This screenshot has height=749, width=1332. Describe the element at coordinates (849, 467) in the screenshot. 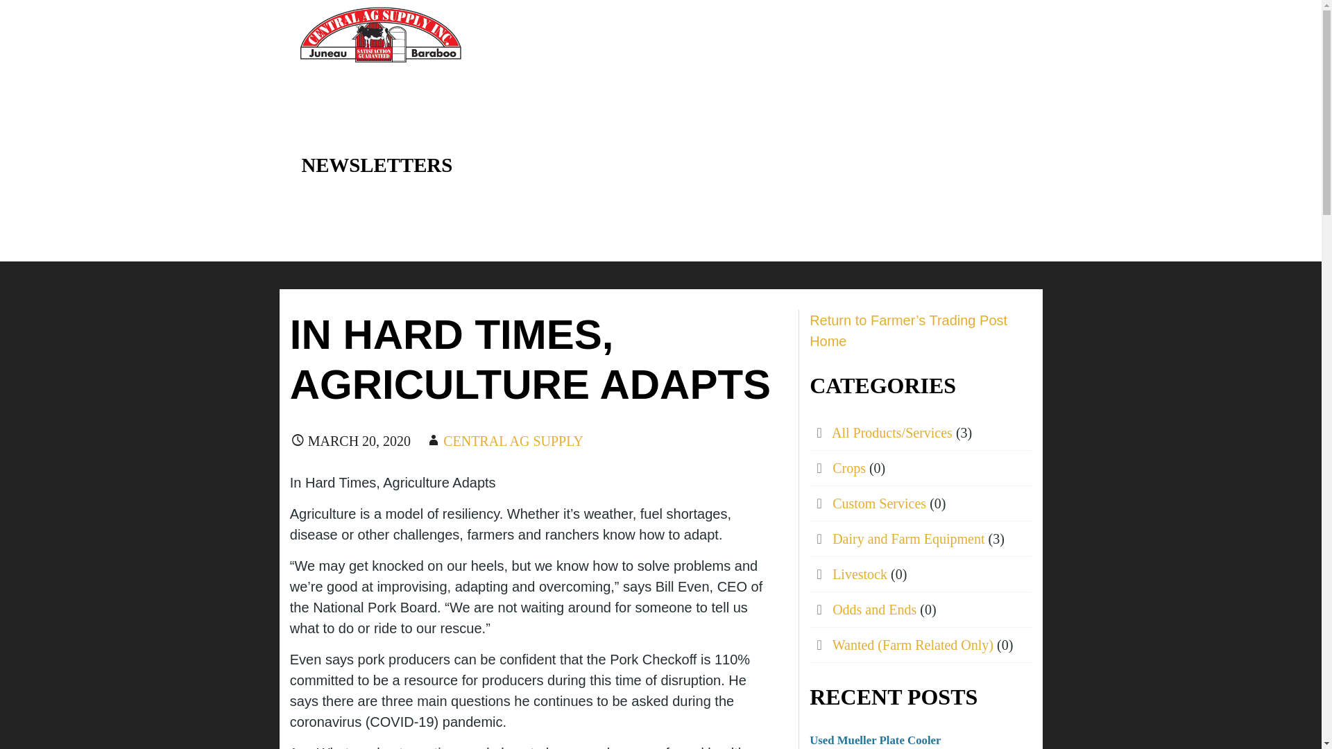

I see `Crops` at that location.